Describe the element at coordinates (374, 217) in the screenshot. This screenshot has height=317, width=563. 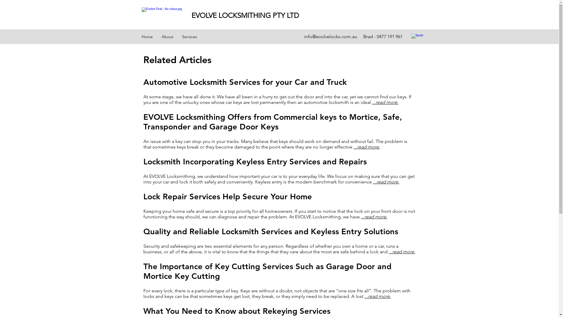
I see `...read more.` at that location.